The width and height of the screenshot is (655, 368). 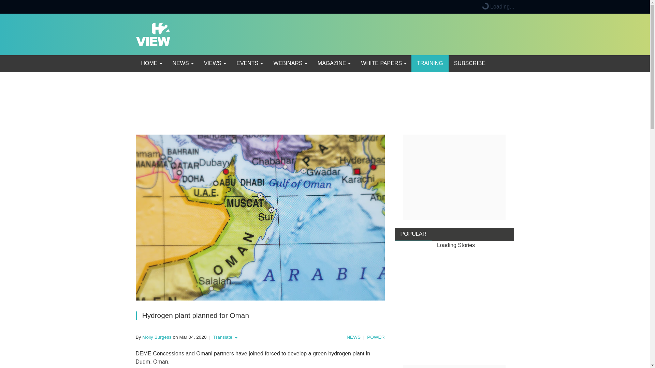 I want to click on Home, so click(x=151, y=63).